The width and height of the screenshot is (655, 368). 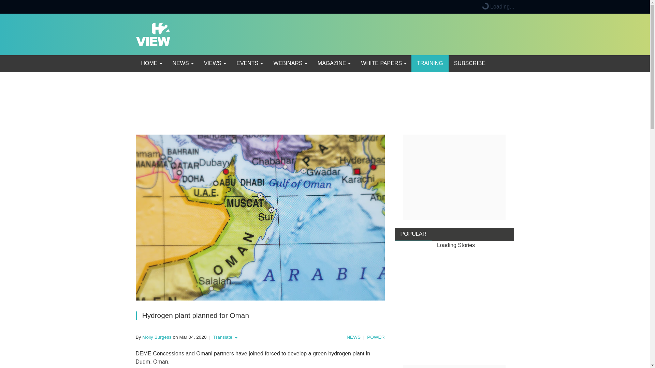 I want to click on Home, so click(x=151, y=63).